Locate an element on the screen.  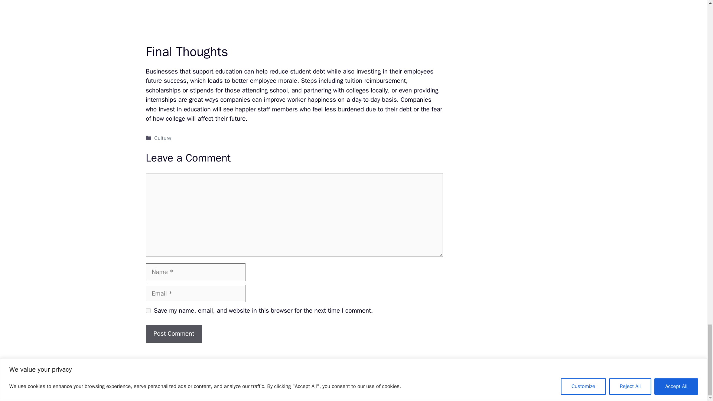
Post Comment is located at coordinates (173, 333).